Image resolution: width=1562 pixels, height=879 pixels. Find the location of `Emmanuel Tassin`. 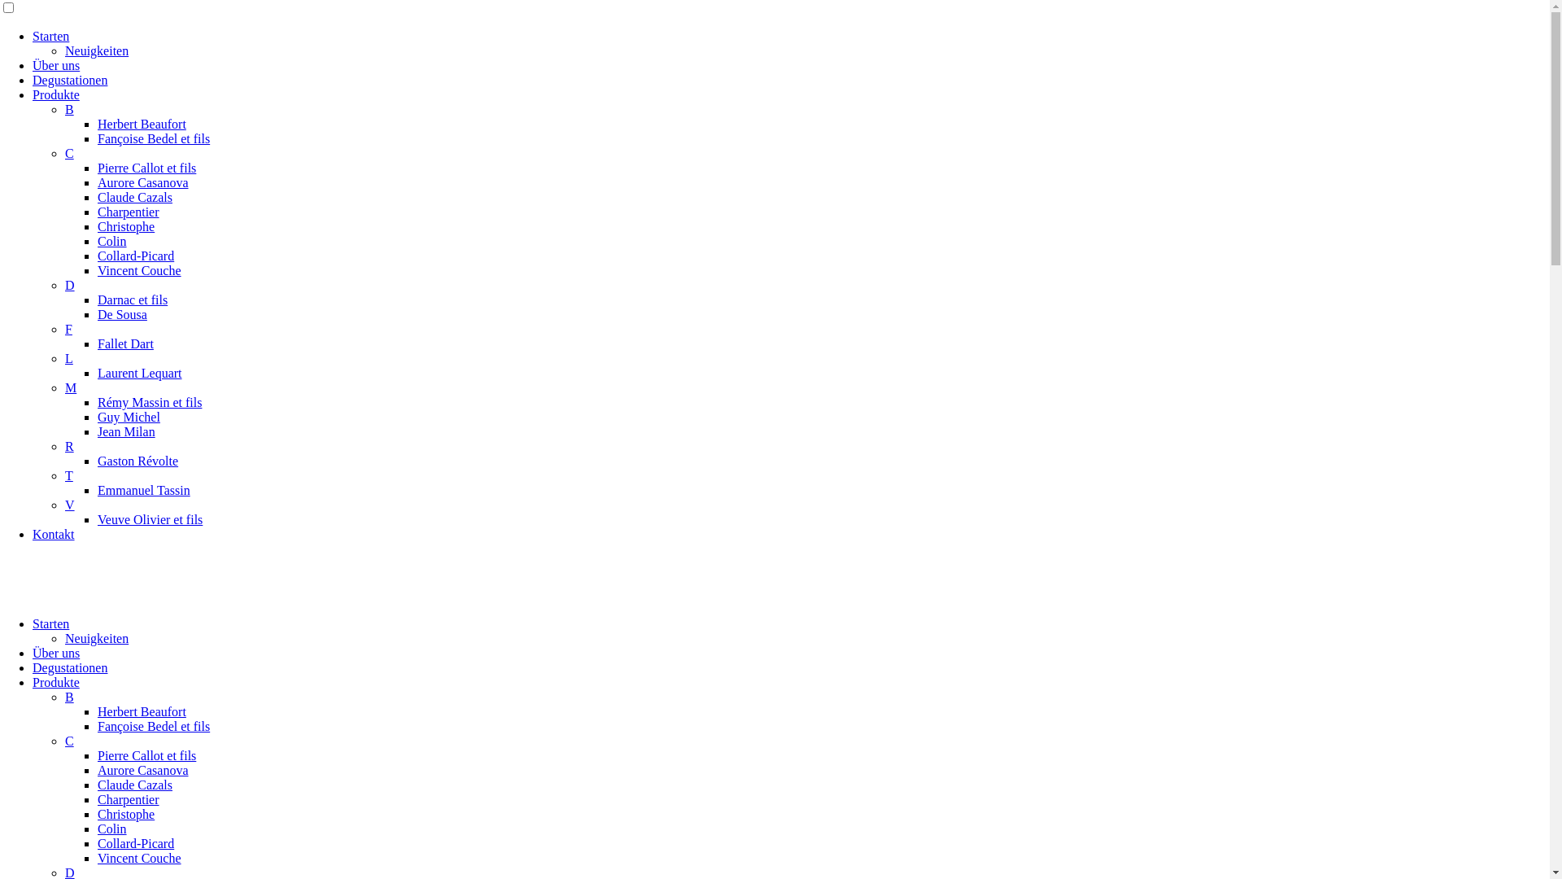

Emmanuel Tassin is located at coordinates (144, 490).